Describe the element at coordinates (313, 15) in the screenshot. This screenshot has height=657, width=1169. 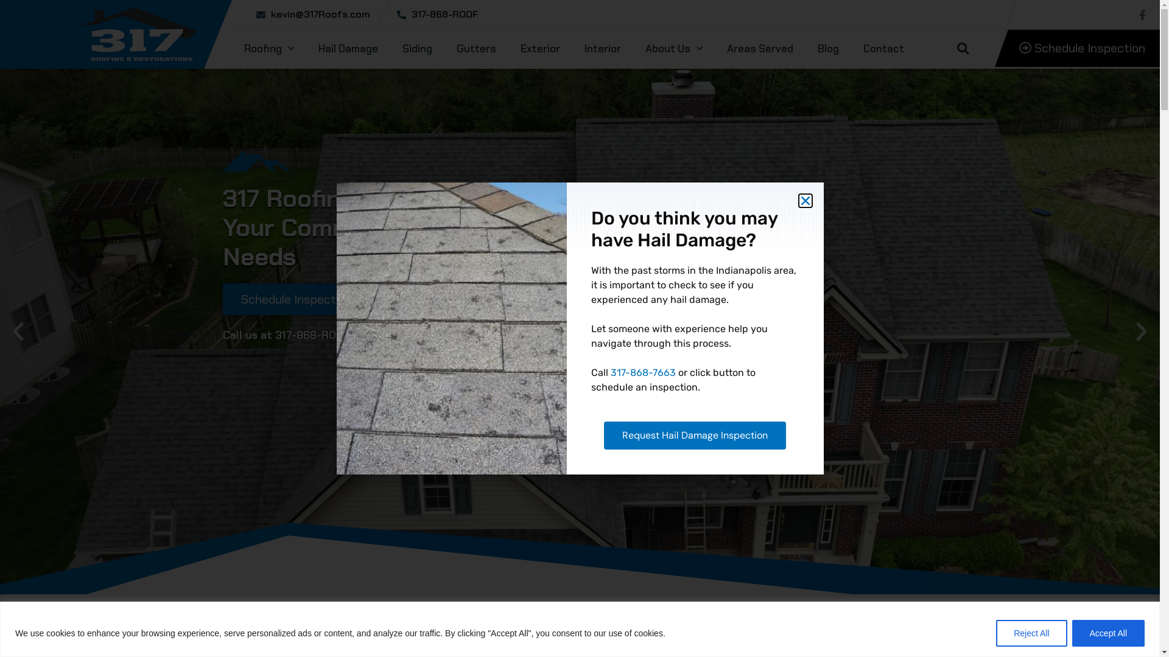
I see `kevin@317Roofs.com` at that location.